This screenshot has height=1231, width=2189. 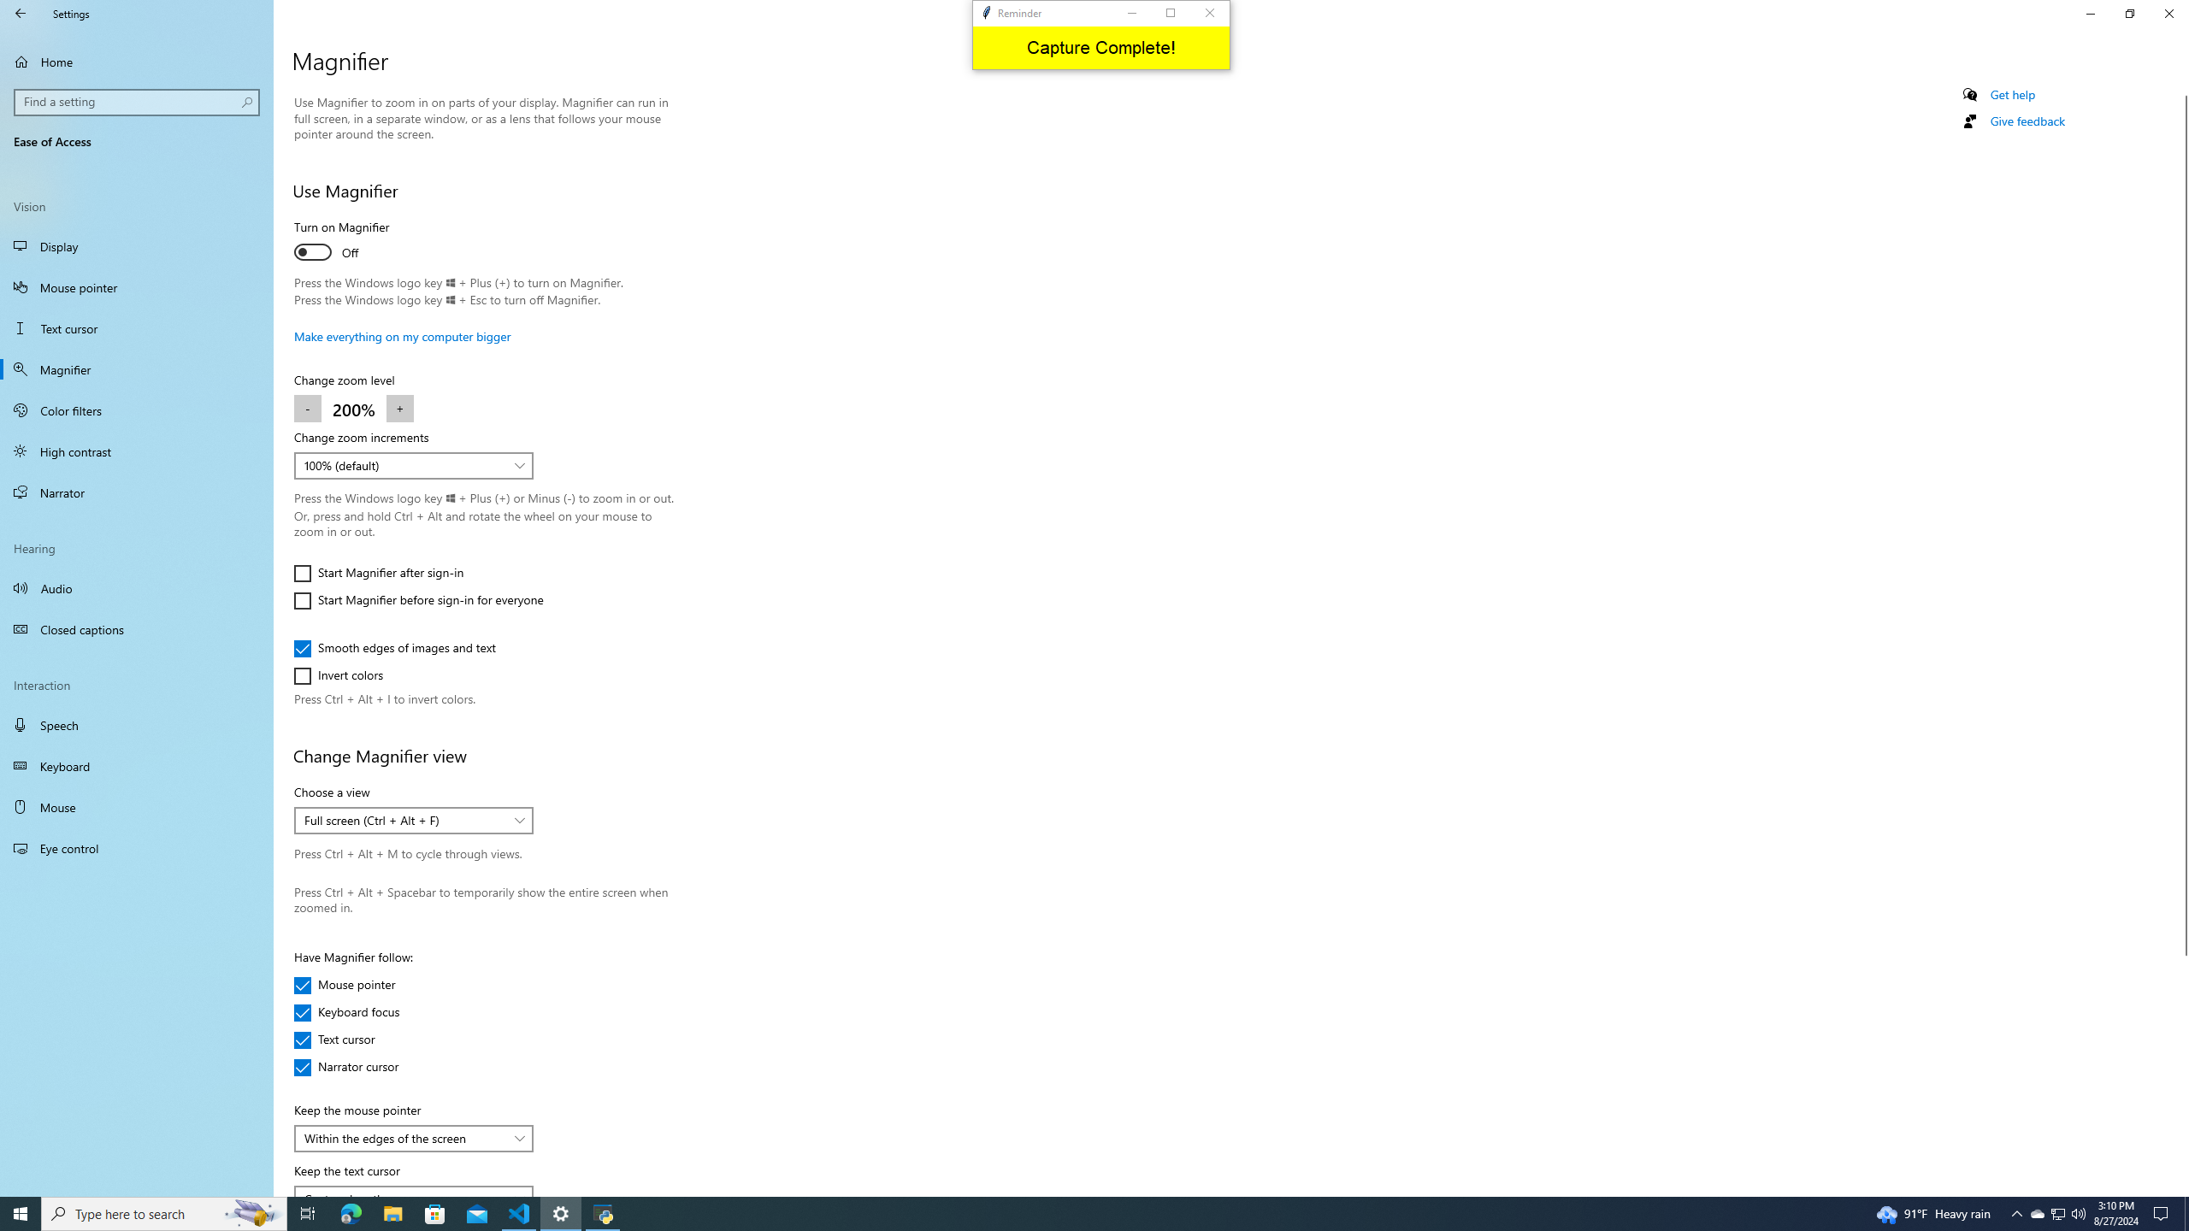 What do you see at coordinates (357, 243) in the screenshot?
I see `Turn on Magnifier` at bounding box center [357, 243].